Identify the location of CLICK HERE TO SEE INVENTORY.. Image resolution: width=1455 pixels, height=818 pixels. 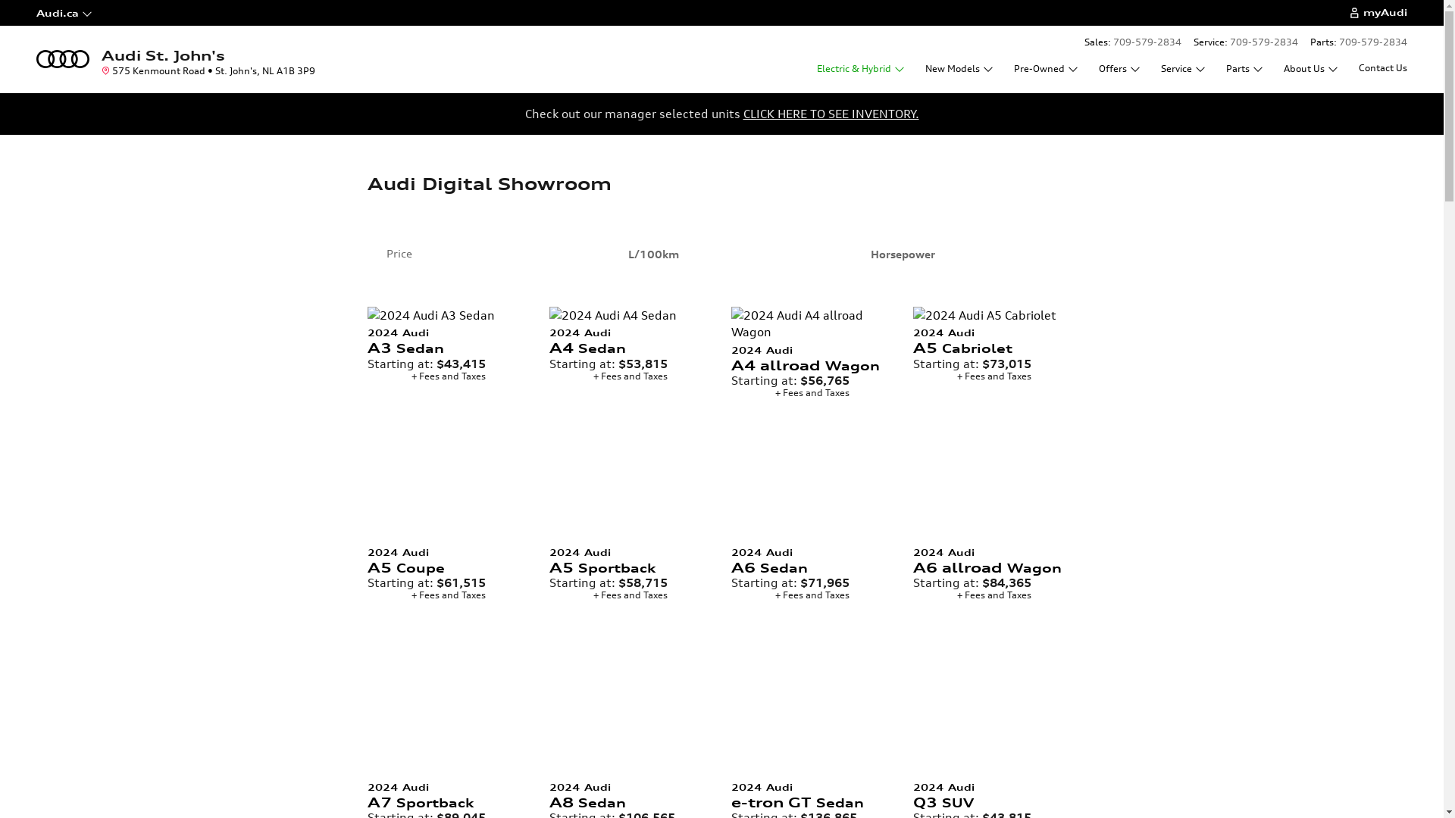
(831, 114).